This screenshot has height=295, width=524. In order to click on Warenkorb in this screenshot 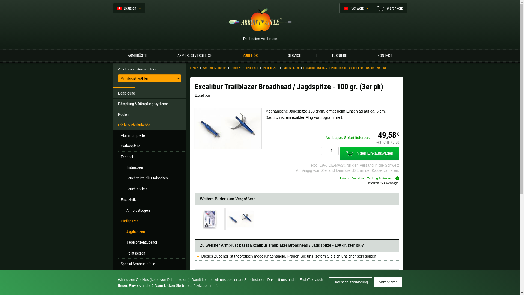, I will do `click(390, 8)`.